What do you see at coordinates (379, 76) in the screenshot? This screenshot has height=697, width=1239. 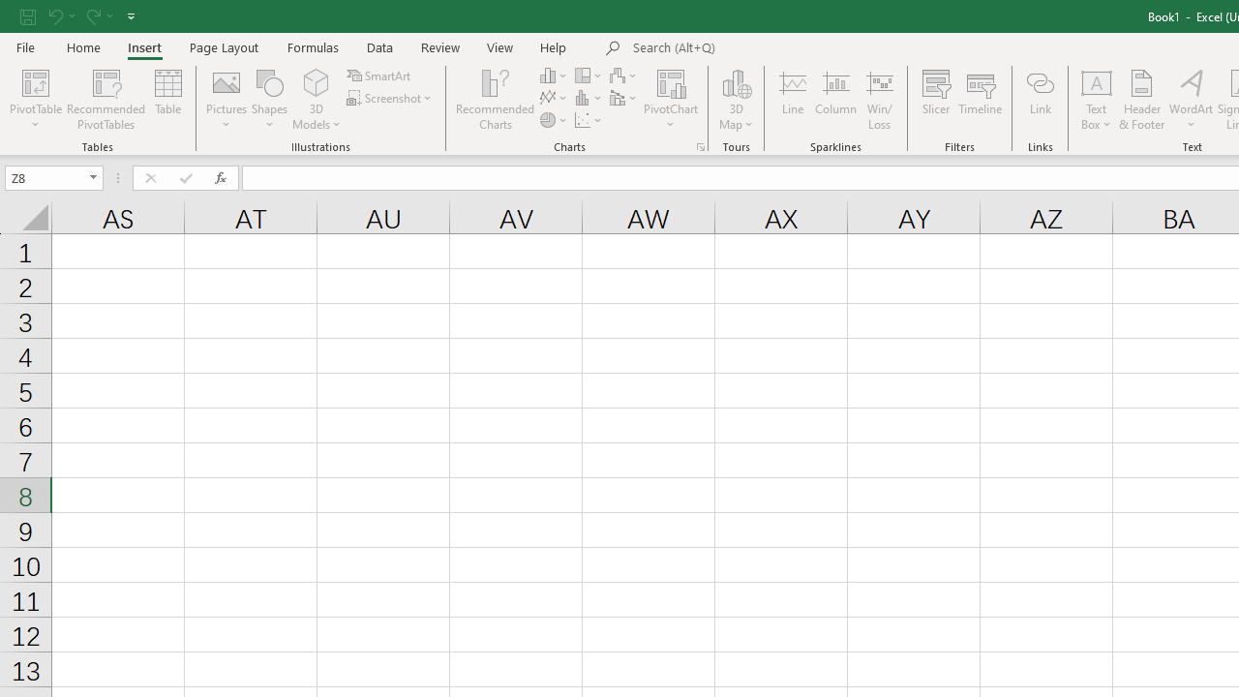 I see `SmartArt...` at bounding box center [379, 76].